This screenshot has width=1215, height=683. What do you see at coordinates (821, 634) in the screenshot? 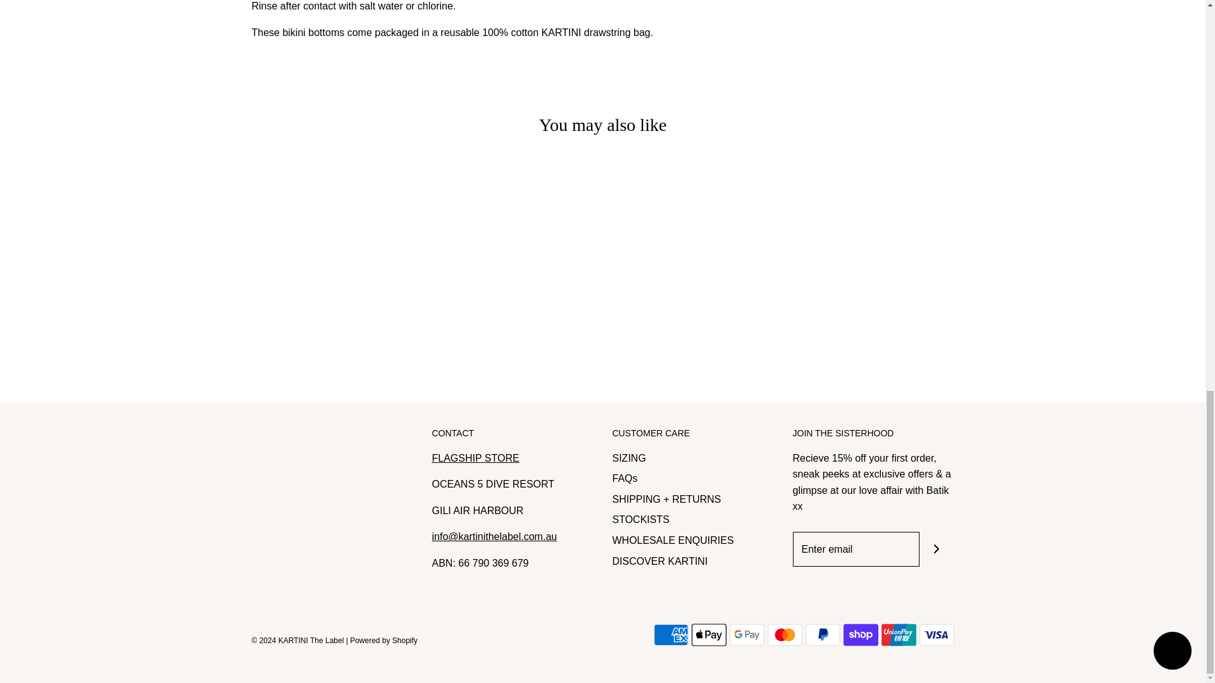
I see `PayPal` at bounding box center [821, 634].